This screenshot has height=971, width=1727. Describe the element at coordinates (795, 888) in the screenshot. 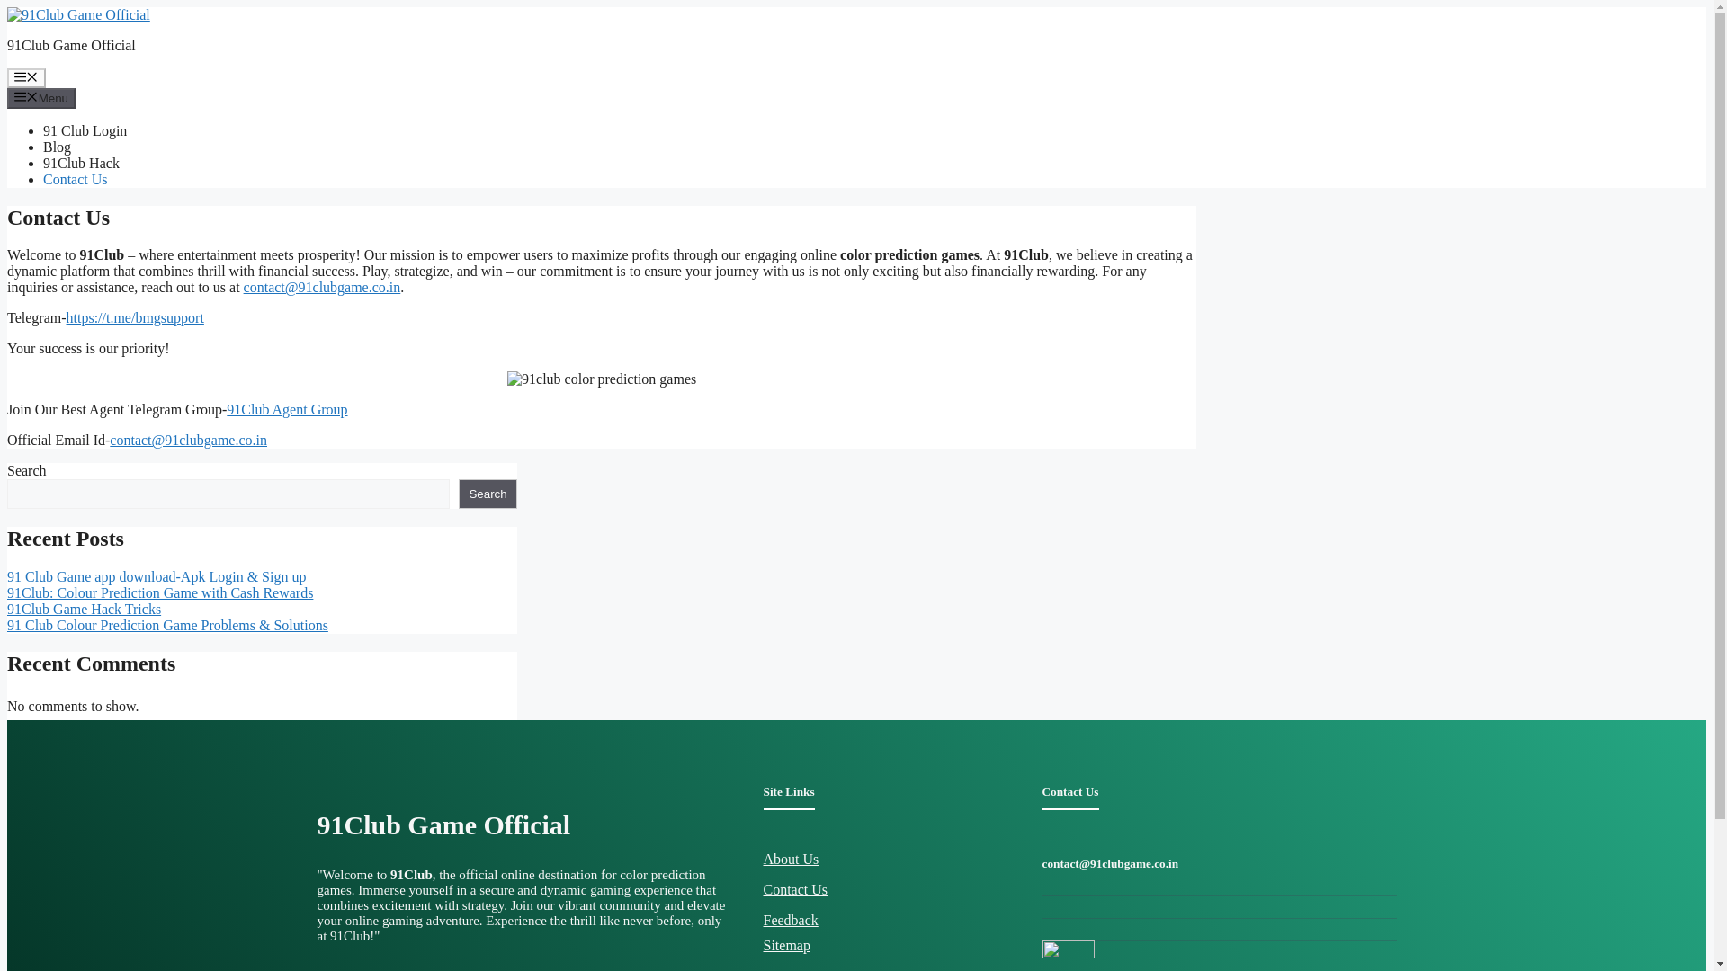

I see `Contact Us` at that location.